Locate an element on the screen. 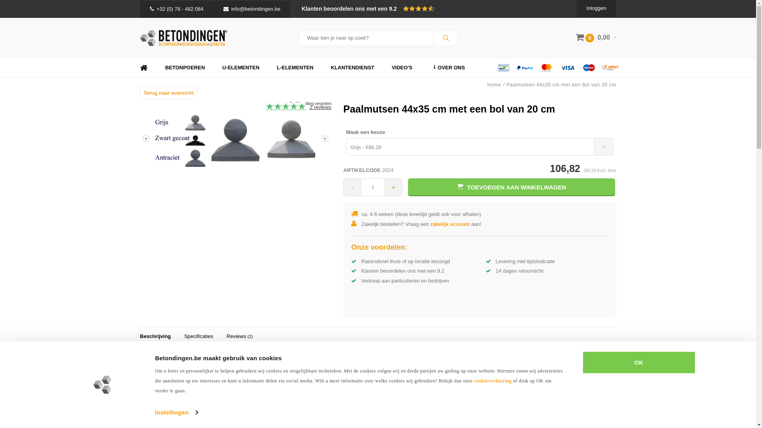 The height and width of the screenshot is (428, 762). Paalmutsen 44x35 cm met een bol van 20 cm is located at coordinates (561, 85).